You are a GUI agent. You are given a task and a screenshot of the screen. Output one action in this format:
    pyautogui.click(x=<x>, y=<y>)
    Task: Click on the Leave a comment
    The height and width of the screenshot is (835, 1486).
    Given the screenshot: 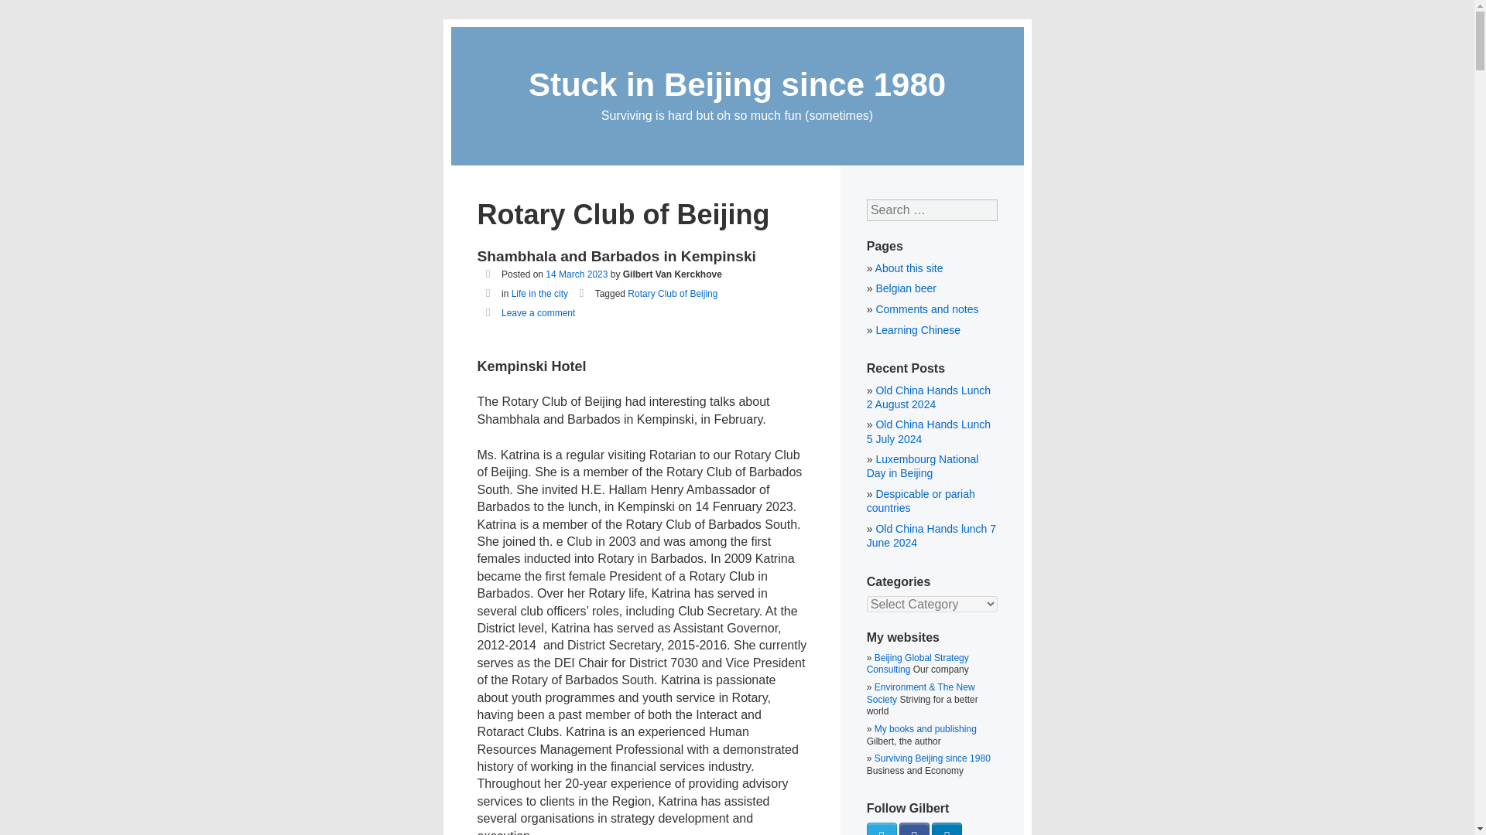 What is the action you would take?
    pyautogui.click(x=539, y=312)
    